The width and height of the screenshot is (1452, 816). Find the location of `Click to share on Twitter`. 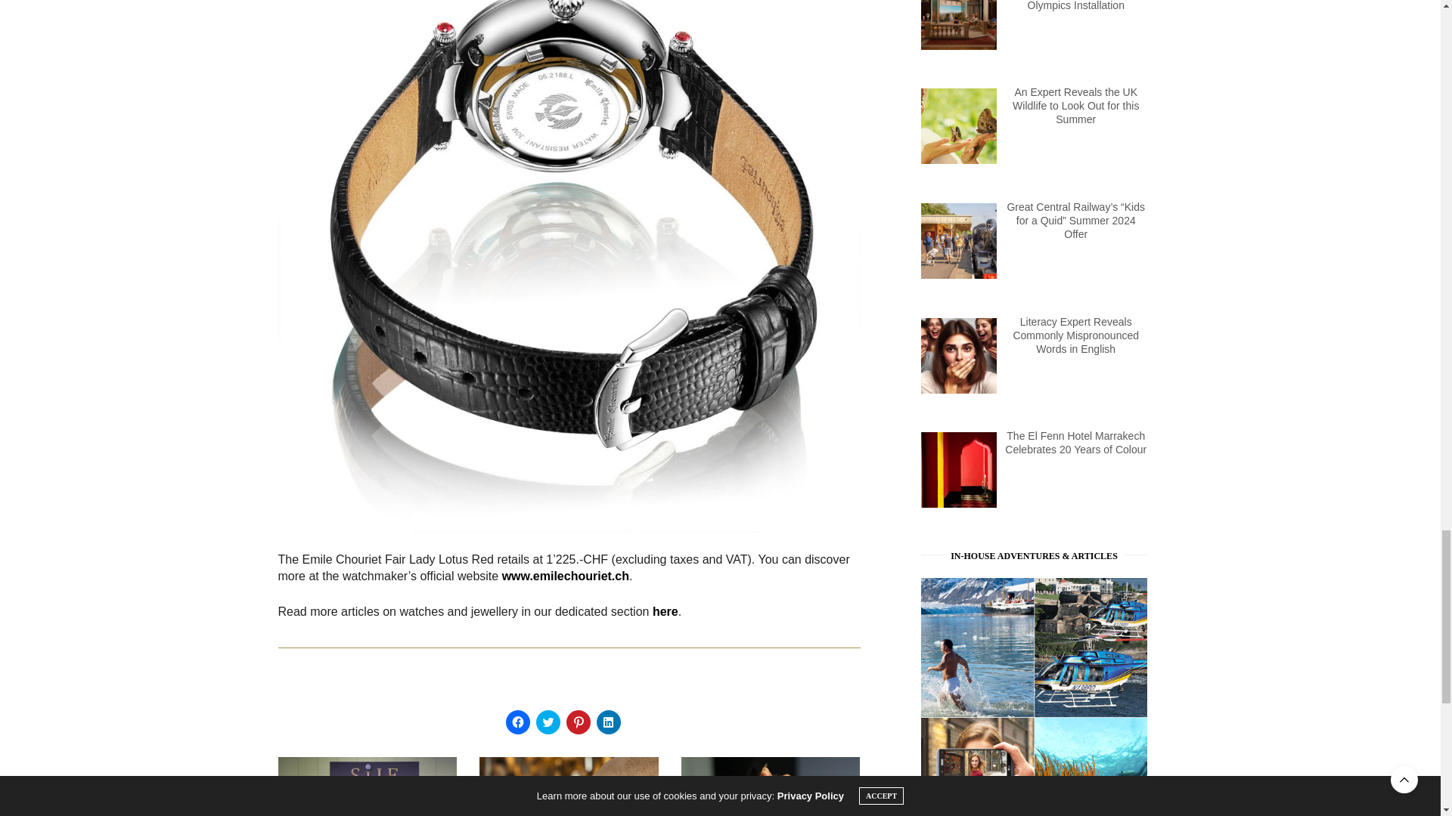

Click to share on Twitter is located at coordinates (548, 722).